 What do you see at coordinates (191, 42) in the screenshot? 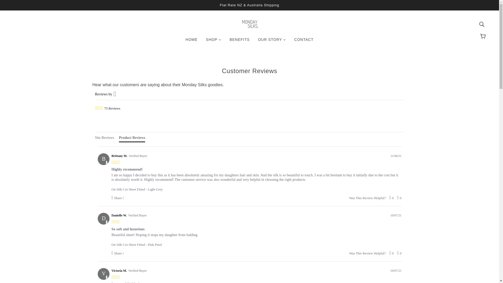
I see `HOME` at bounding box center [191, 42].